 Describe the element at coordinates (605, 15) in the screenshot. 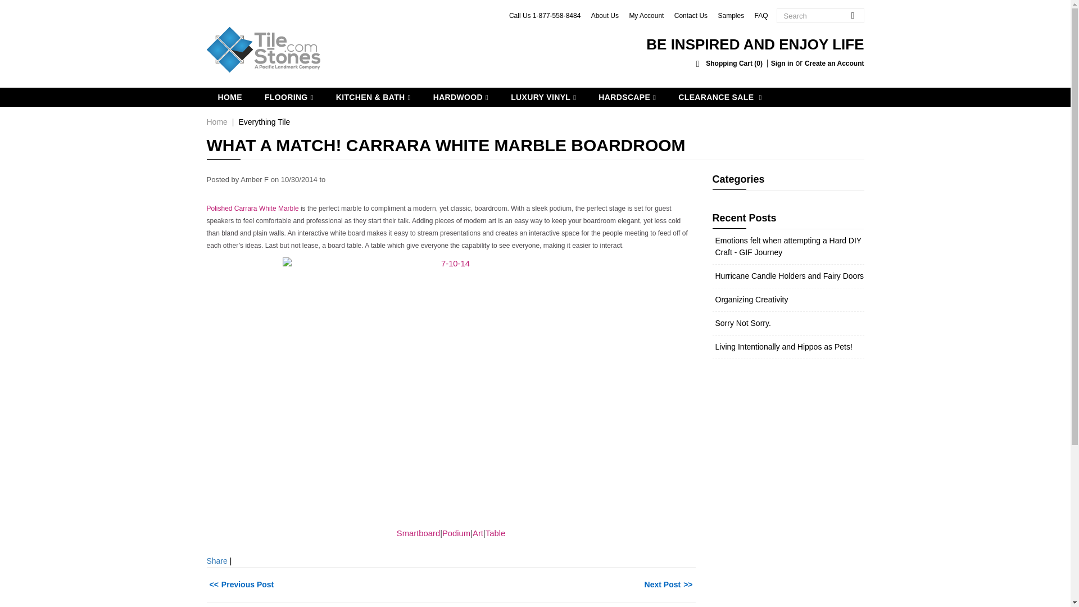

I see `About Us` at that location.